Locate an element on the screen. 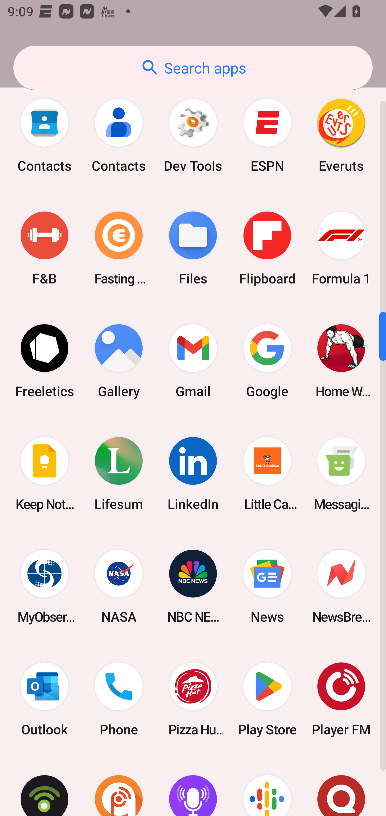  Pizza Hut HK & Macau is located at coordinates (193, 699).